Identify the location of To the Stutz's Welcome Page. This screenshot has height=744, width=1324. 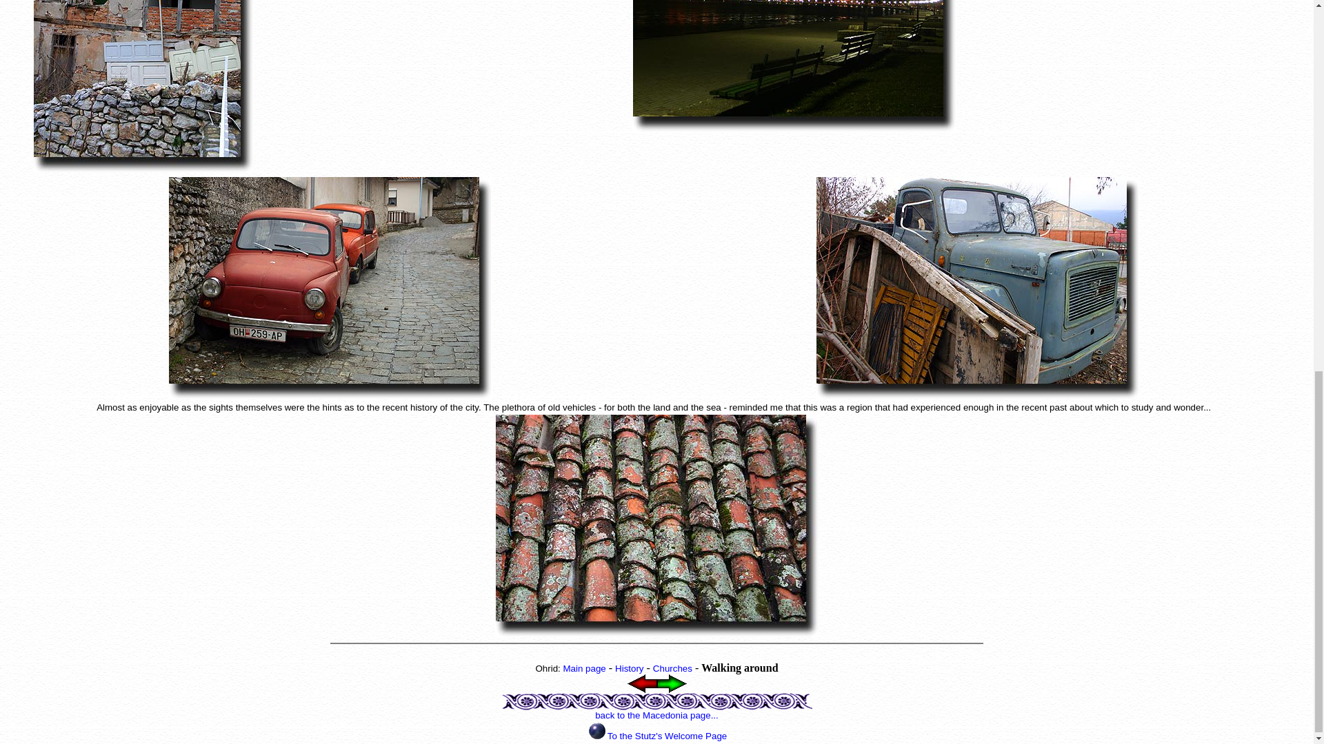
(668, 736).